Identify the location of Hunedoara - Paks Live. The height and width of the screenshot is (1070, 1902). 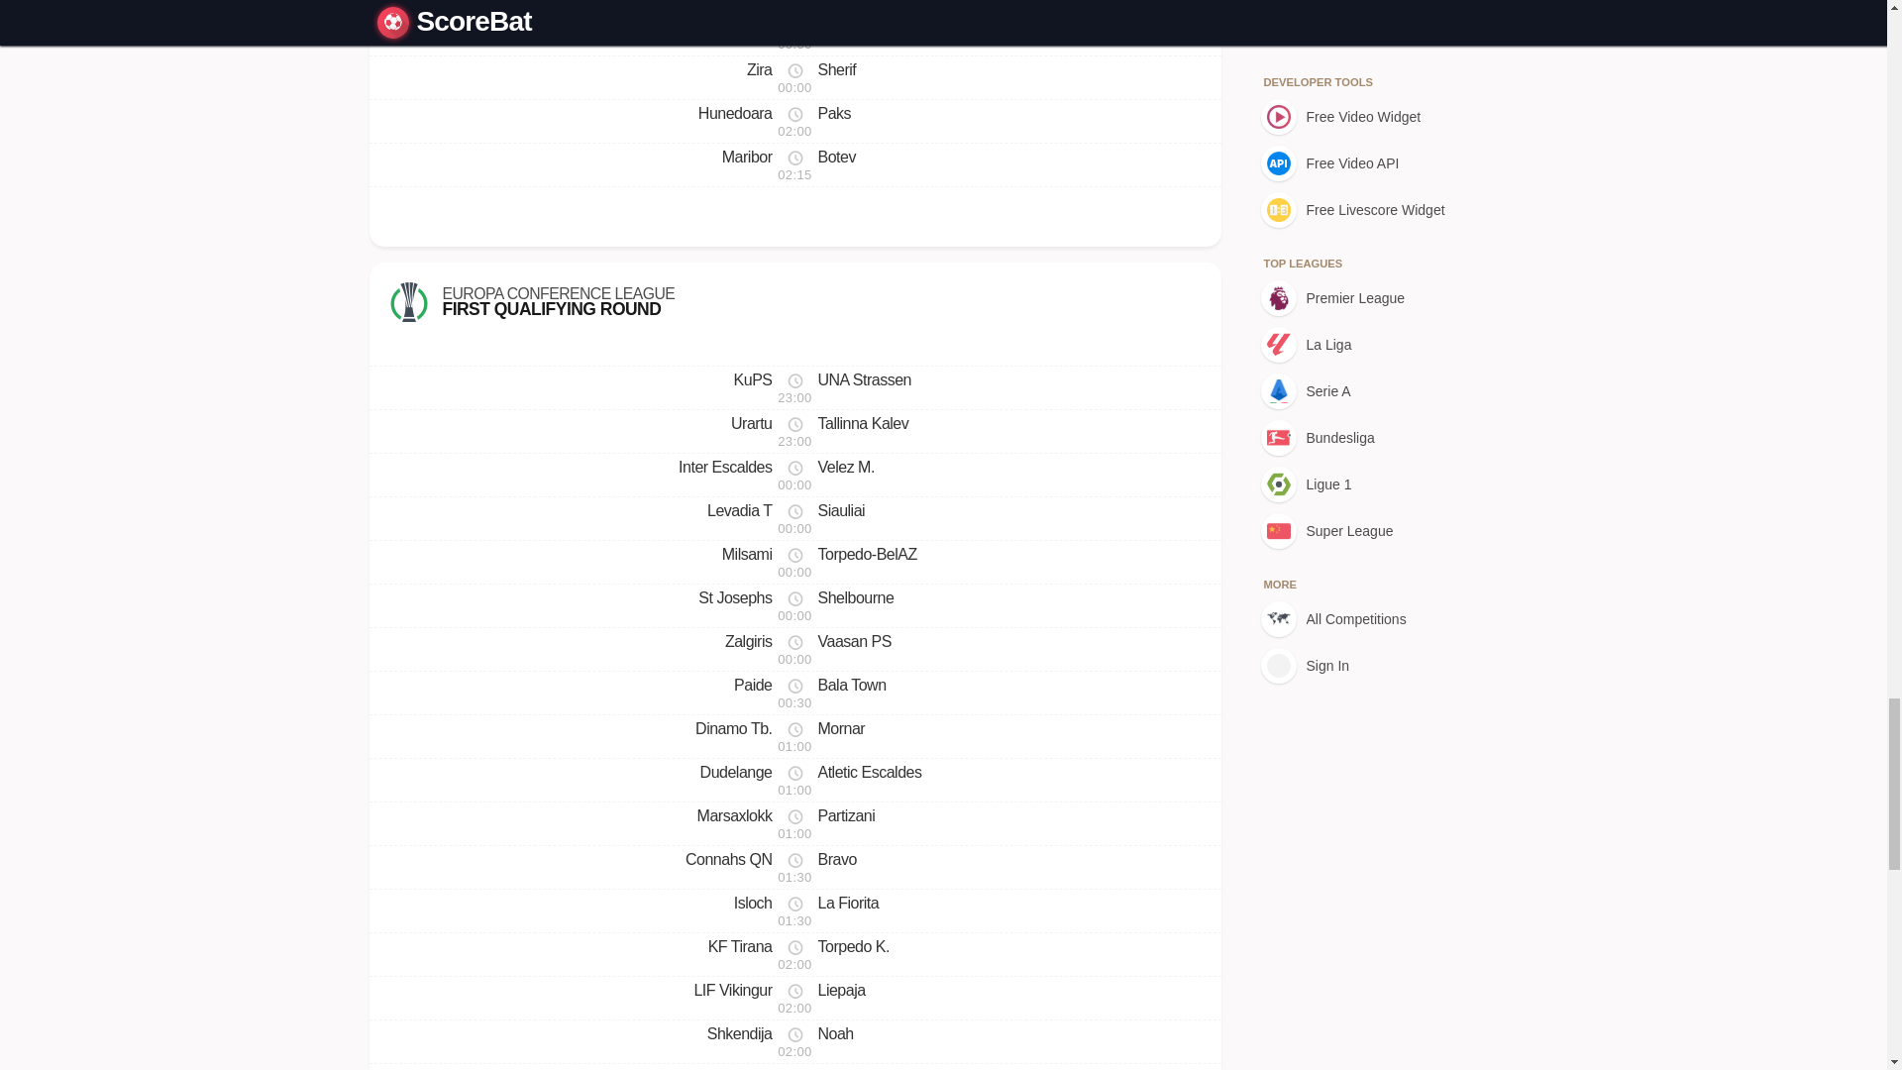
(794, 164).